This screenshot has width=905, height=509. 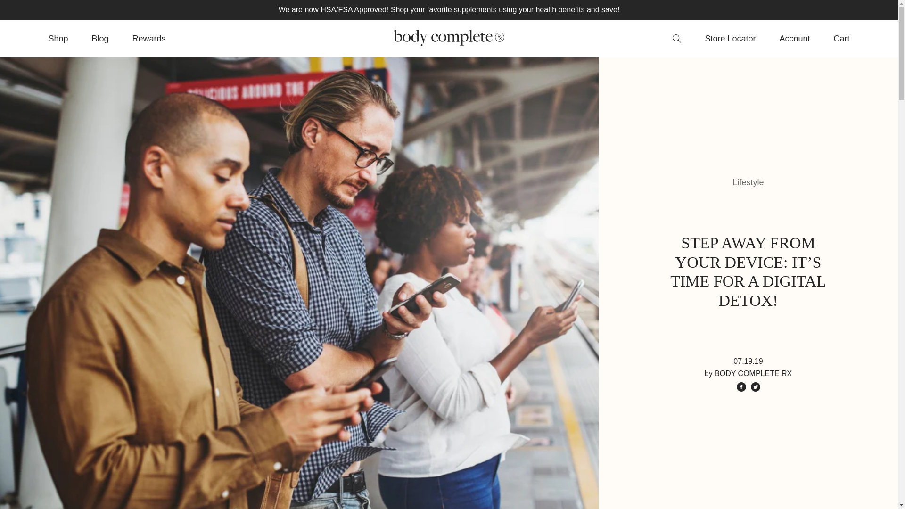 I want to click on Cart, so click(x=841, y=39).